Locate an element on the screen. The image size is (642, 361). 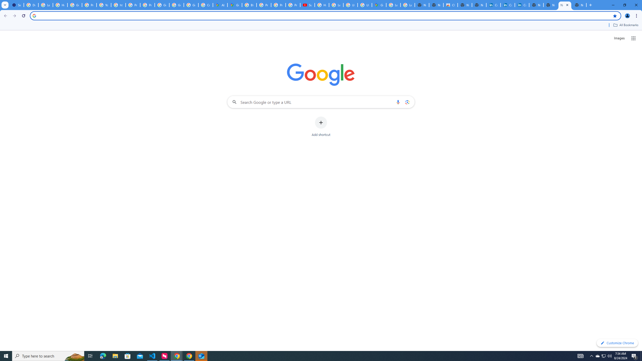
Search by voice is located at coordinates (398, 102).